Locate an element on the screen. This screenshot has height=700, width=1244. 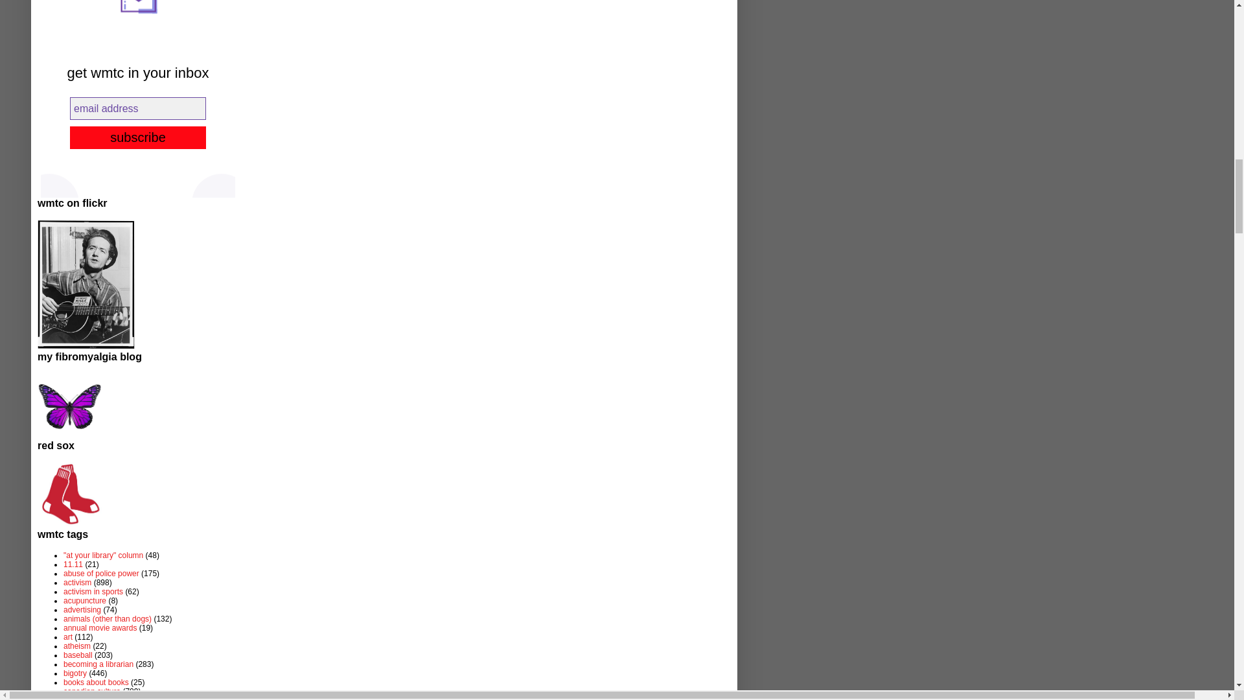
acupuncture is located at coordinates (84, 601).